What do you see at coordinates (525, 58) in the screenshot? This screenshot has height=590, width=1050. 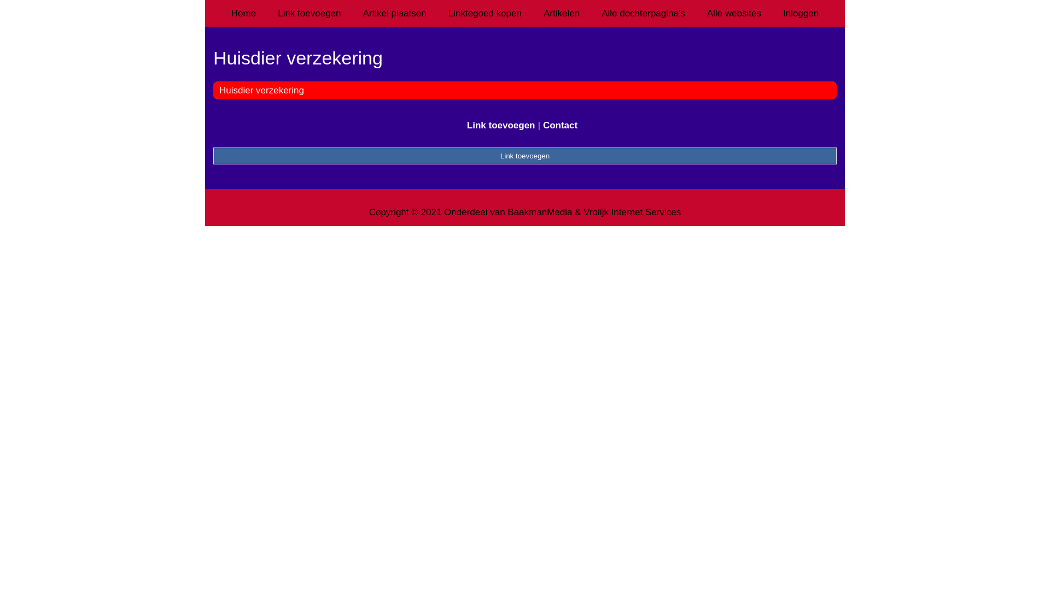 I see `Huisdier verzekering` at bounding box center [525, 58].